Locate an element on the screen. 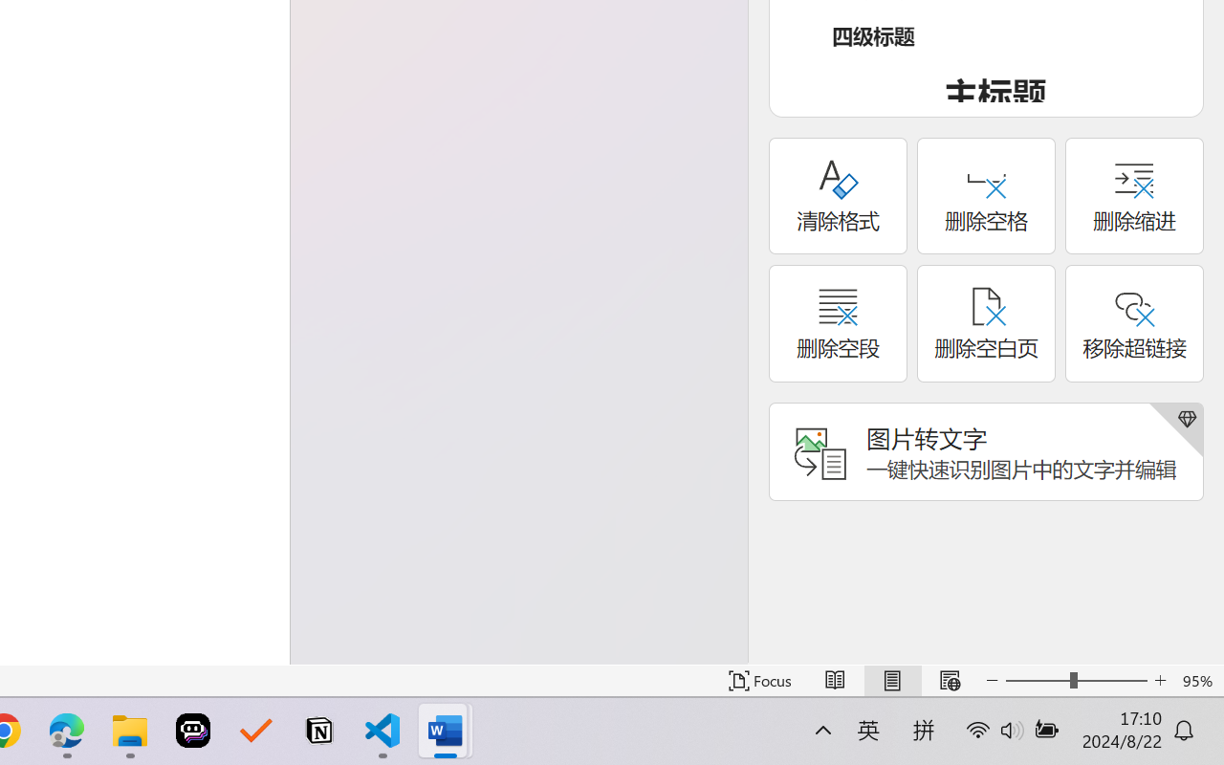  Zoom 95% is located at coordinates (1199, 681).